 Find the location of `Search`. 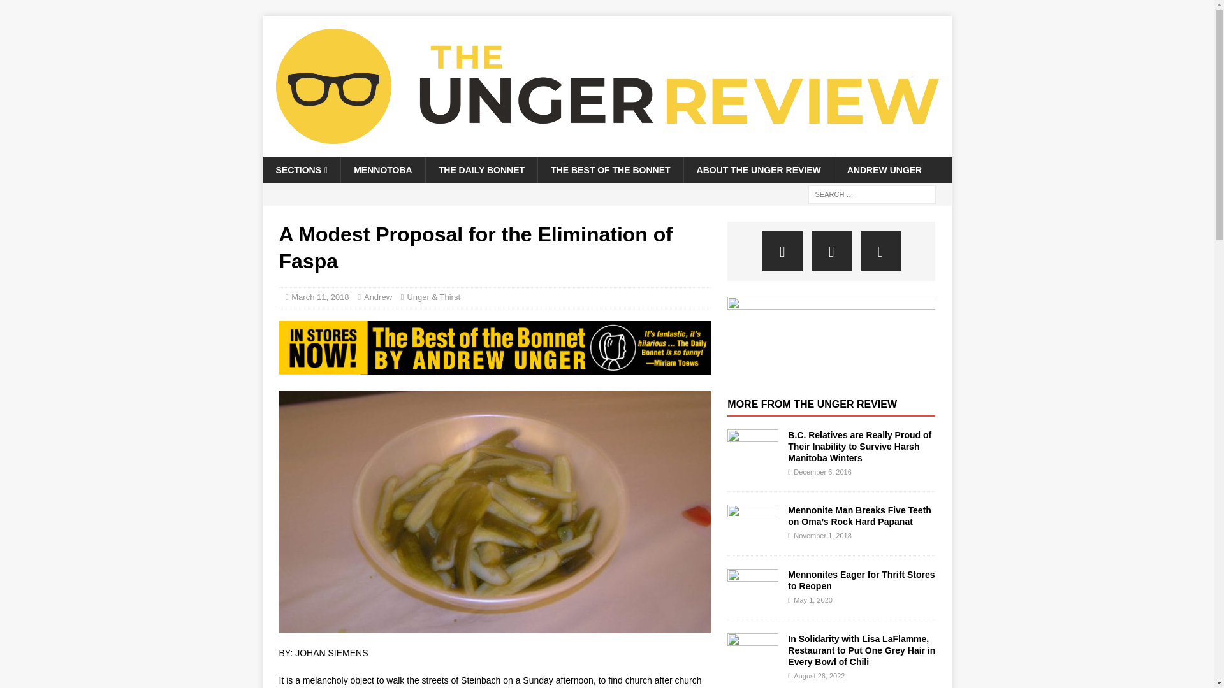

Search is located at coordinates (47, 10).